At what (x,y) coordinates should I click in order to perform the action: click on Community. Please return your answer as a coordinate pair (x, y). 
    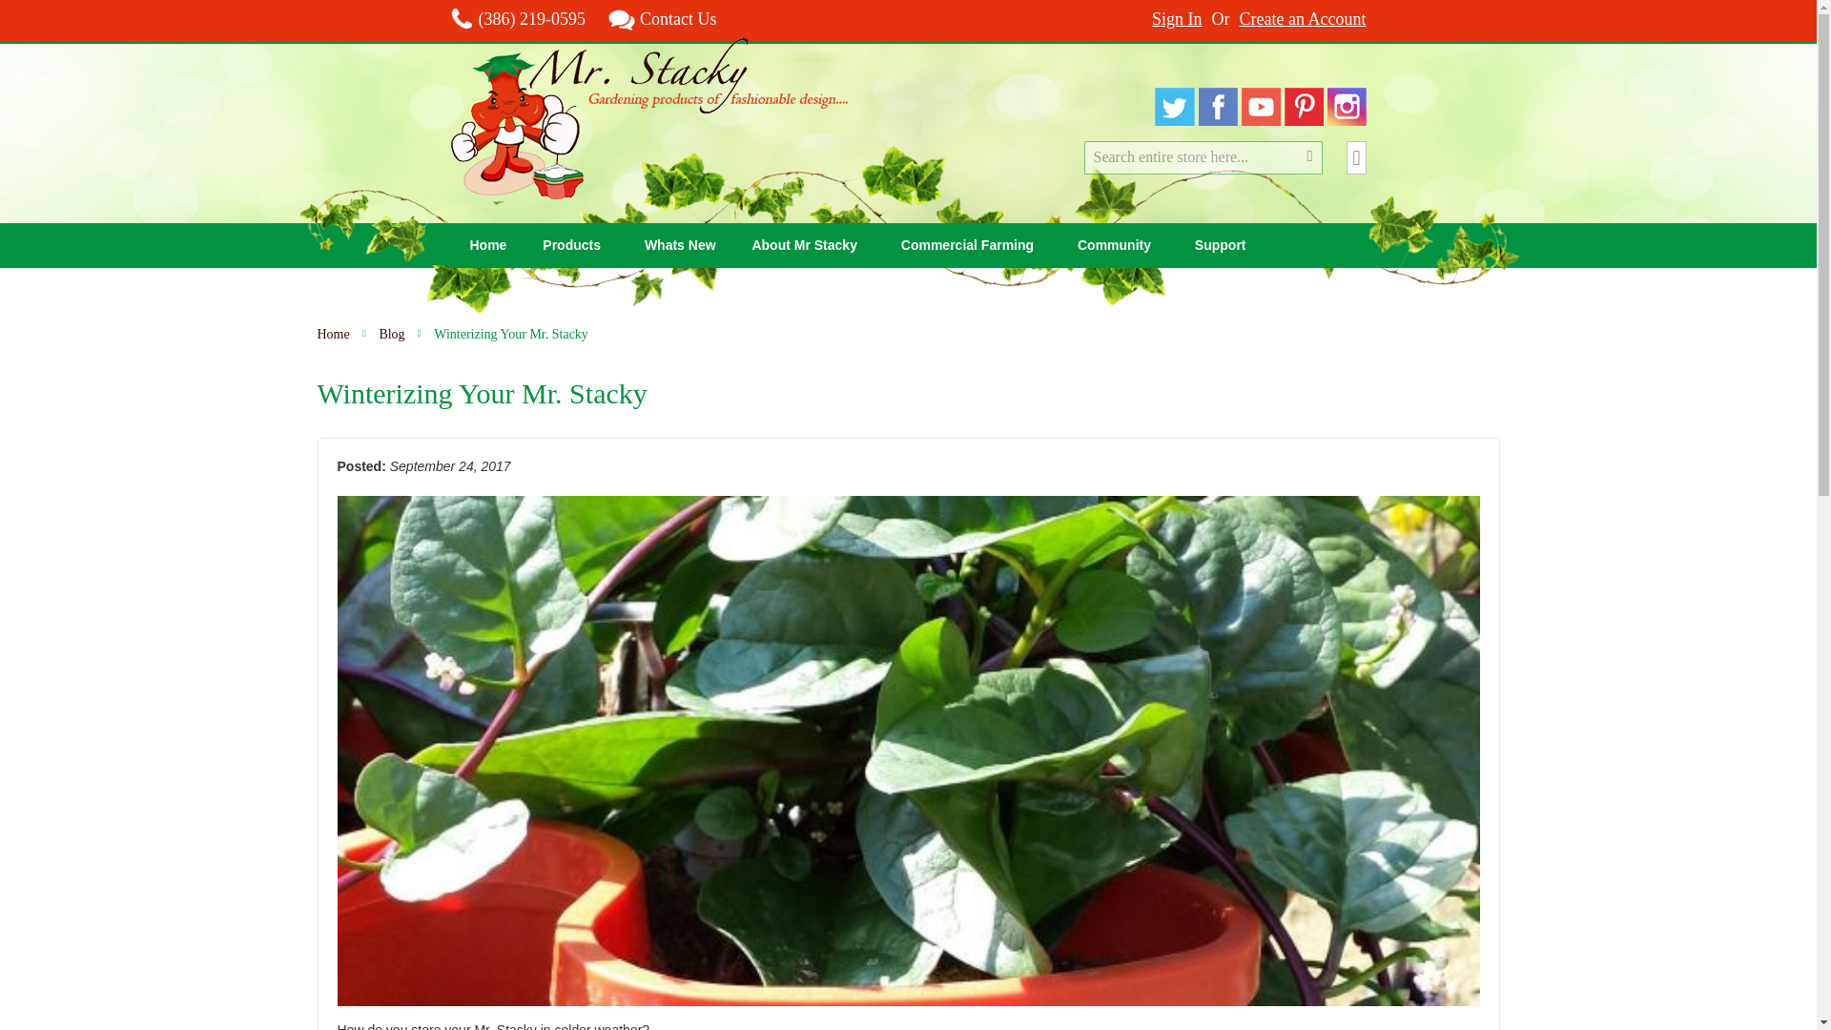
    Looking at the image, I should click on (1118, 245).